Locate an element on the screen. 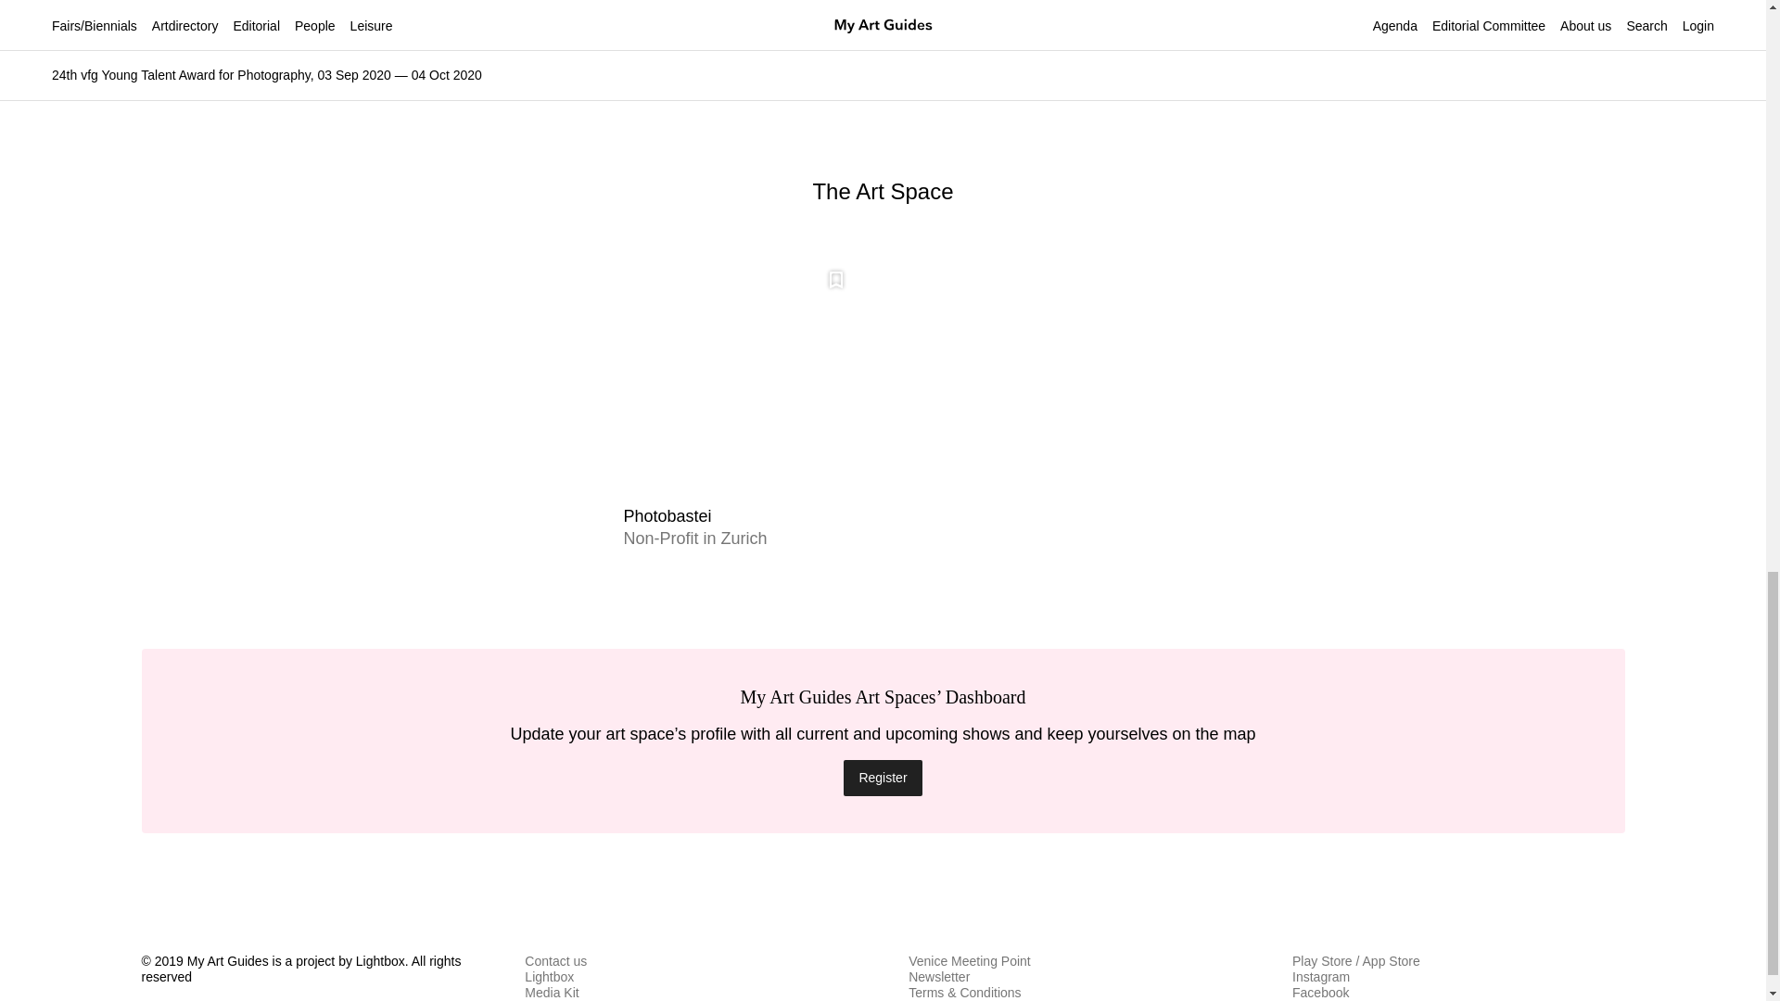 This screenshot has height=1001, width=1780. Instagram is located at coordinates (1320, 977).